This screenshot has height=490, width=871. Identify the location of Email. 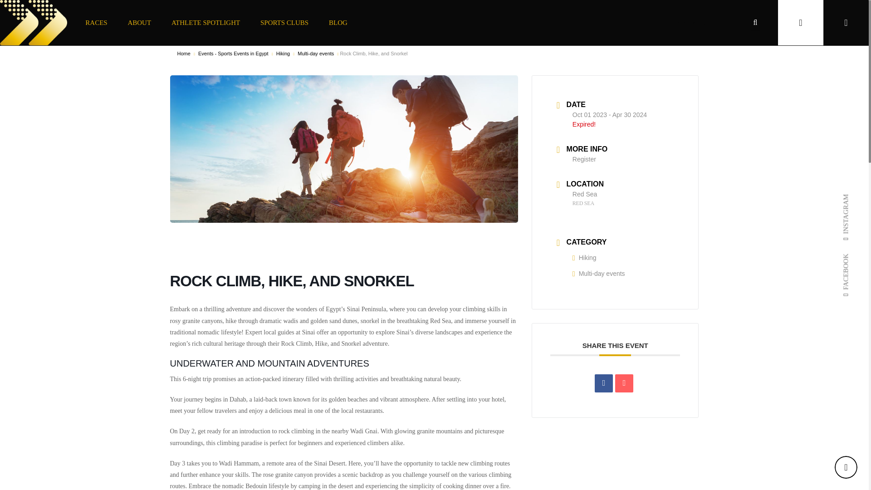
(624, 383).